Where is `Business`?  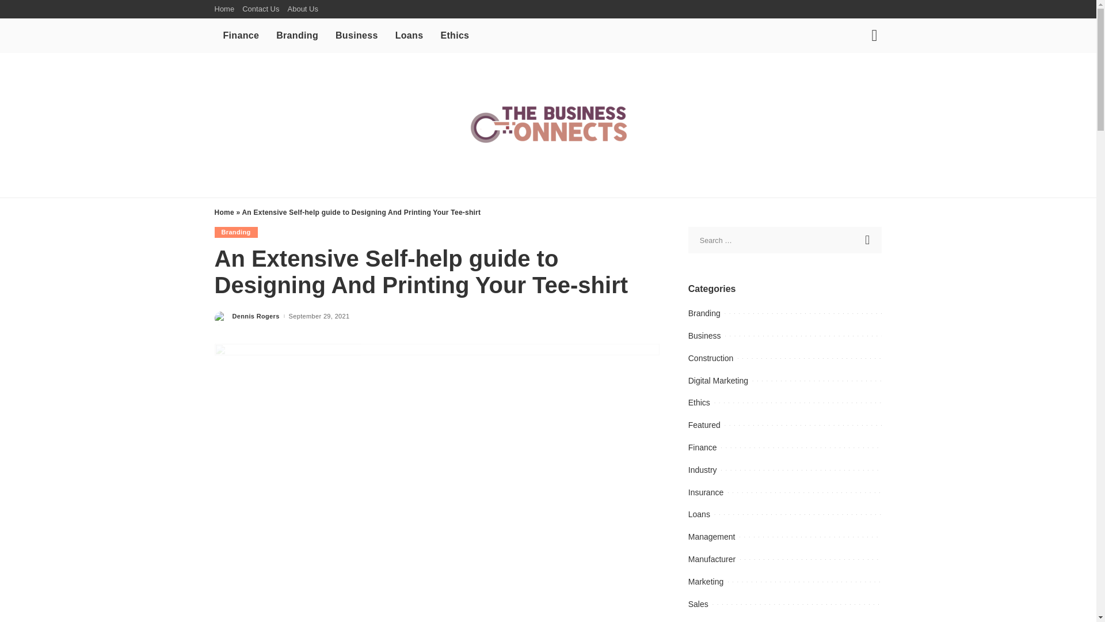 Business is located at coordinates (357, 36).